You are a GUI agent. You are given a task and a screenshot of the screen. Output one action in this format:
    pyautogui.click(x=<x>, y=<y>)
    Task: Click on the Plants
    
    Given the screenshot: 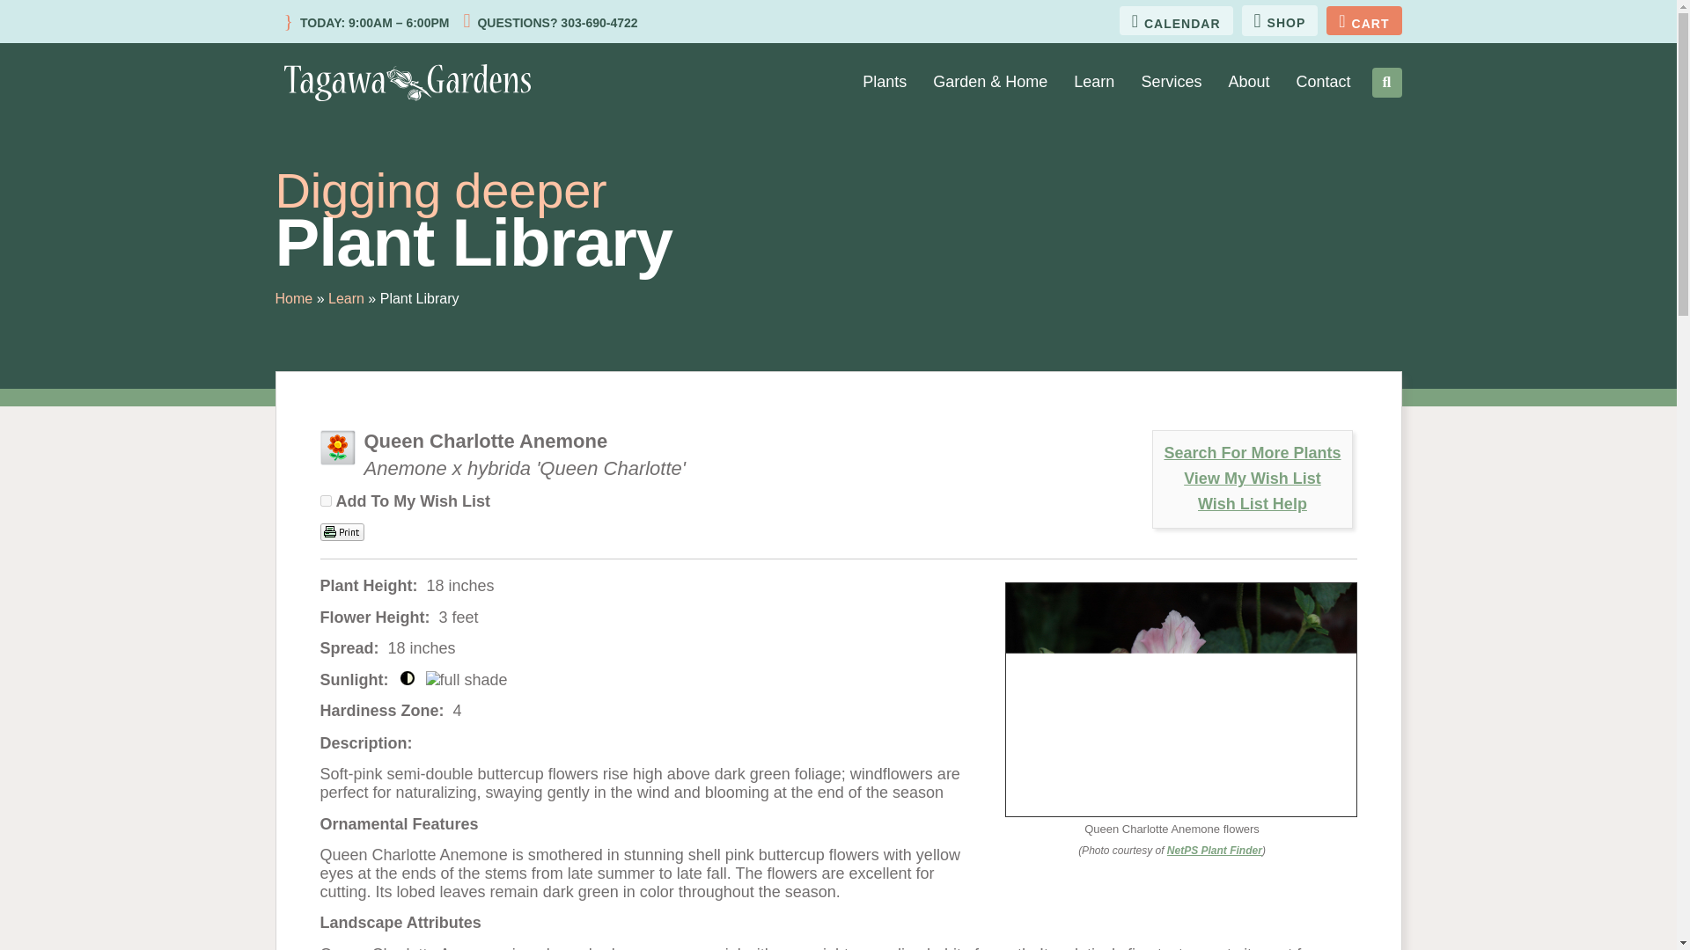 What is the action you would take?
    pyautogui.click(x=884, y=82)
    